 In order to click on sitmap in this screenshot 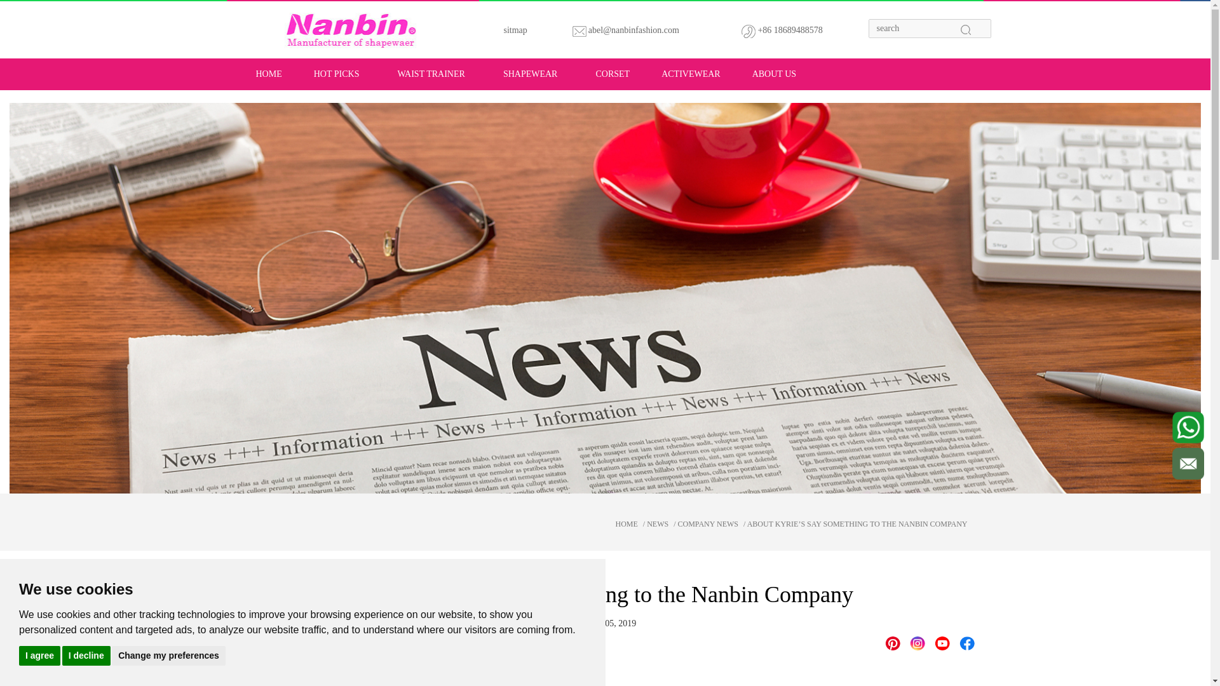, I will do `click(515, 34)`.